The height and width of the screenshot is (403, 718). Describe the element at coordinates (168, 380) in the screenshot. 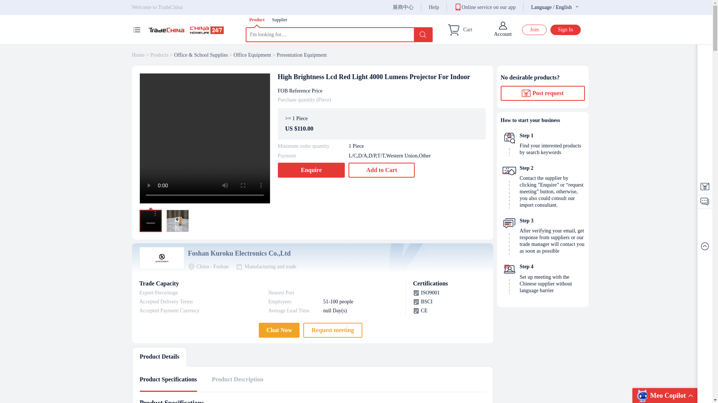

I see `Product Specifications` at that location.